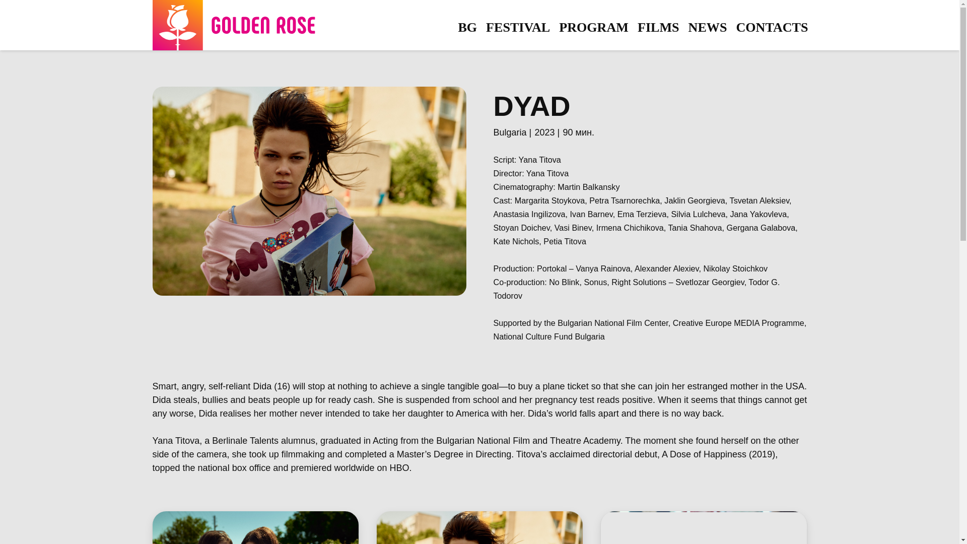 Image resolution: width=967 pixels, height=544 pixels. I want to click on CONTACTS, so click(772, 27).